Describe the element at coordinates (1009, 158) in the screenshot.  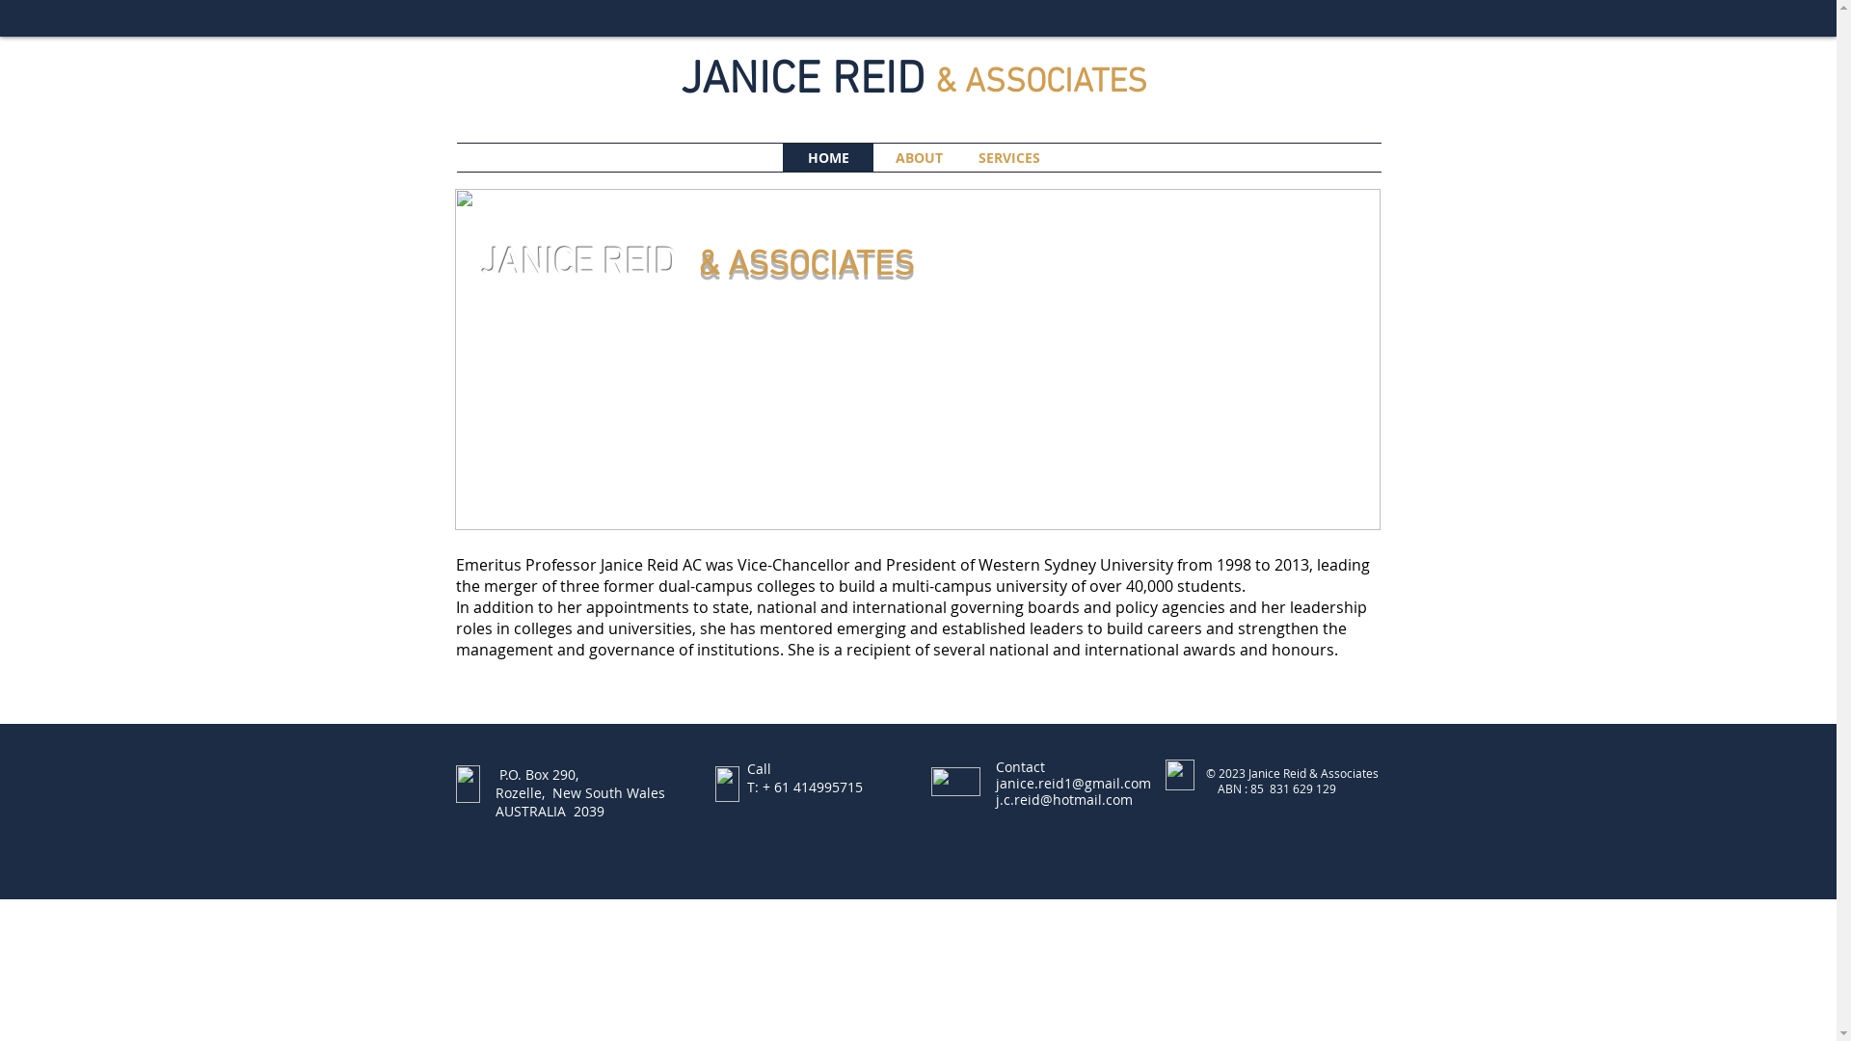
I see `SERVICES` at that location.